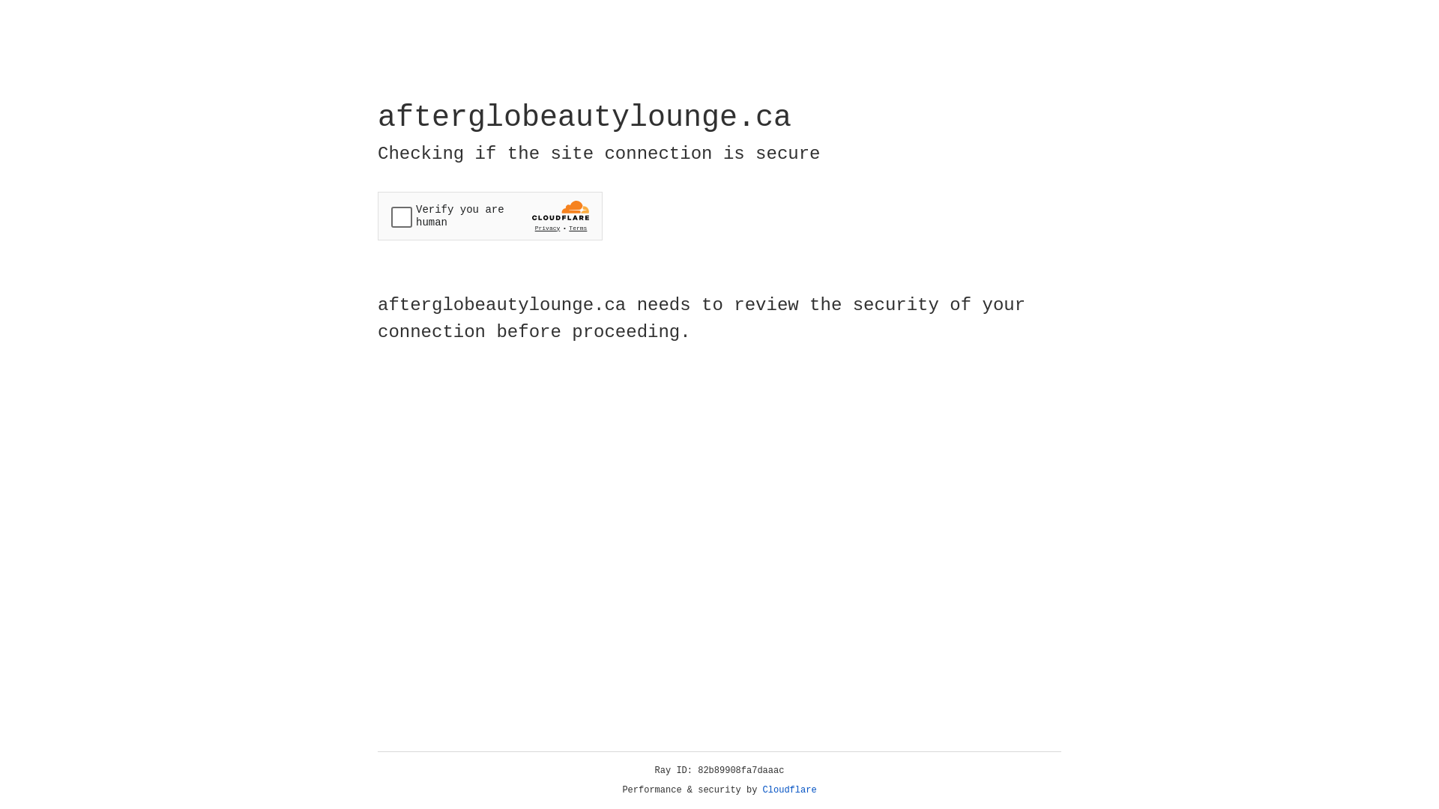  I want to click on Widget containing a Cloudflare security challenge, so click(490, 216).